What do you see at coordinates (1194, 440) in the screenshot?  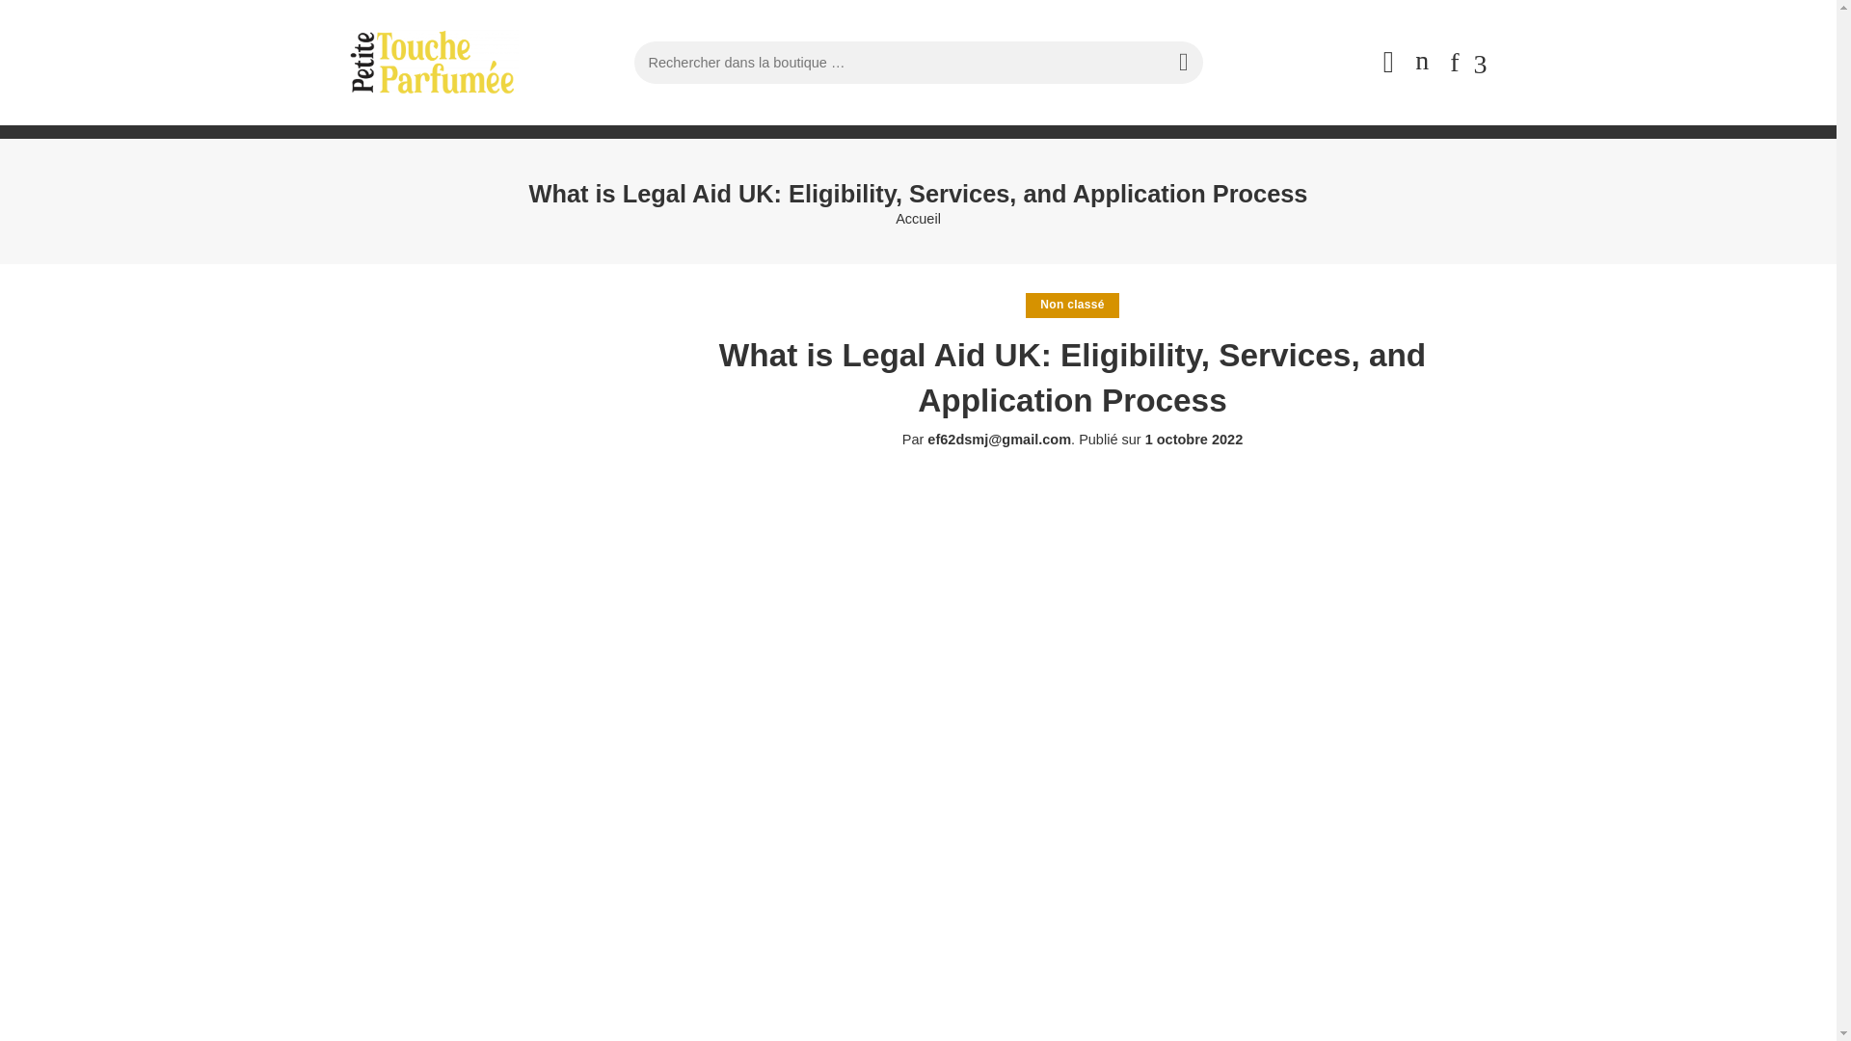 I see `12h43` at bounding box center [1194, 440].